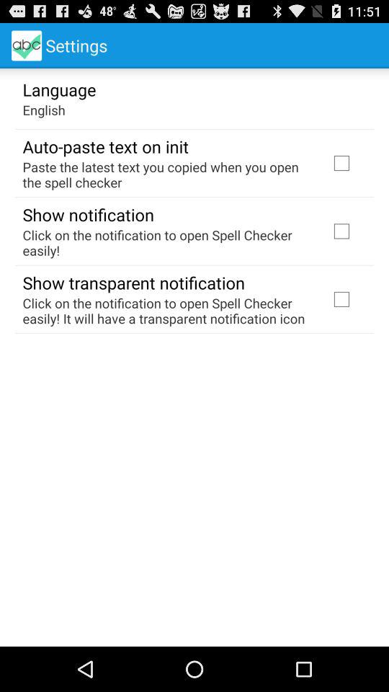 Image resolution: width=389 pixels, height=692 pixels. I want to click on flip to the language app, so click(59, 89).